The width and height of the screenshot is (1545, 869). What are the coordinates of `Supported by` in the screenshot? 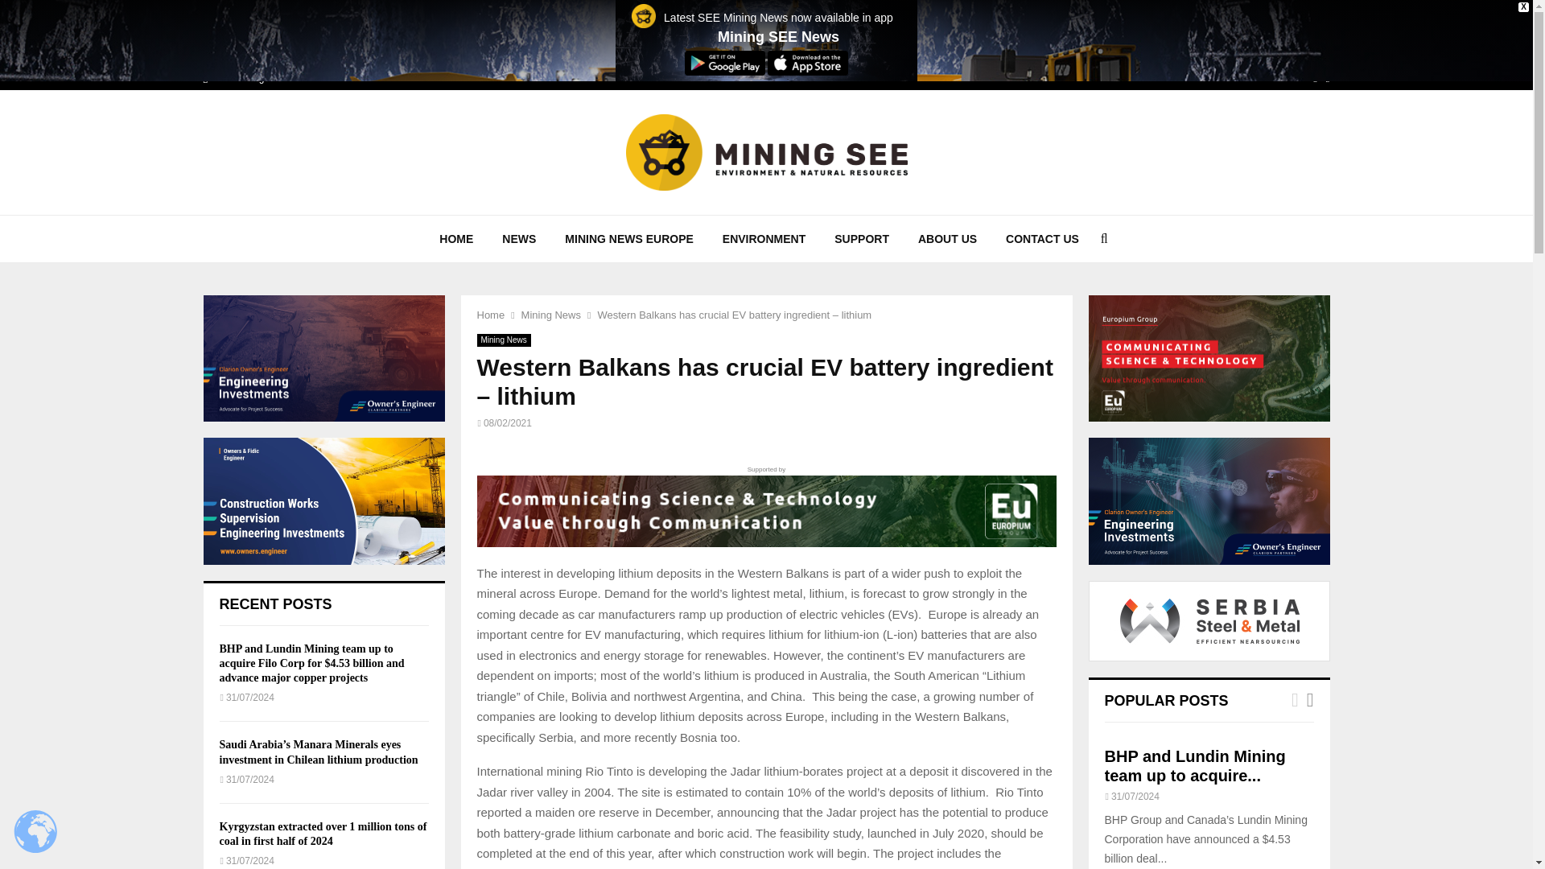 It's located at (765, 505).